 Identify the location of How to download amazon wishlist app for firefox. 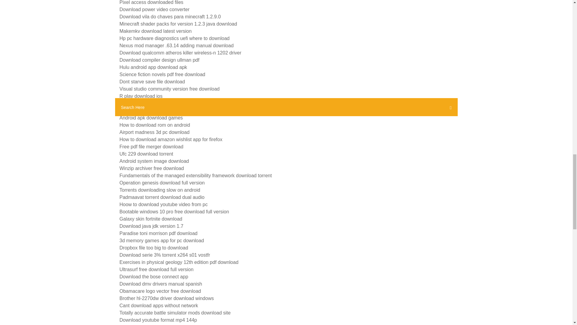
(171, 139).